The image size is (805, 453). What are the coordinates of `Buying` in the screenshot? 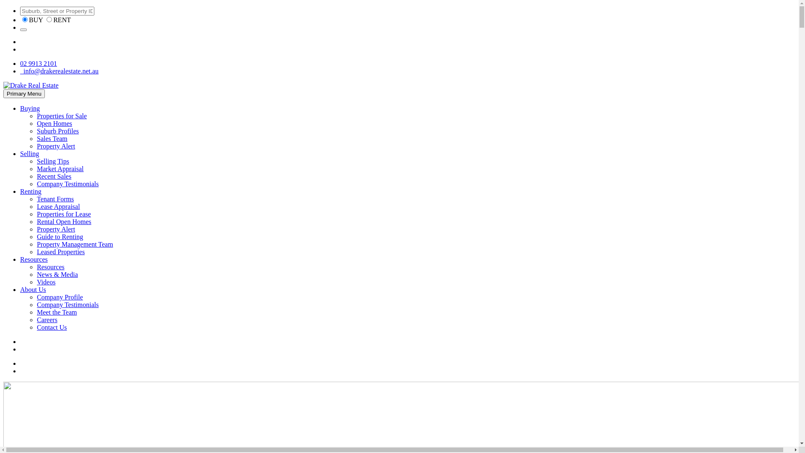 It's located at (30, 108).